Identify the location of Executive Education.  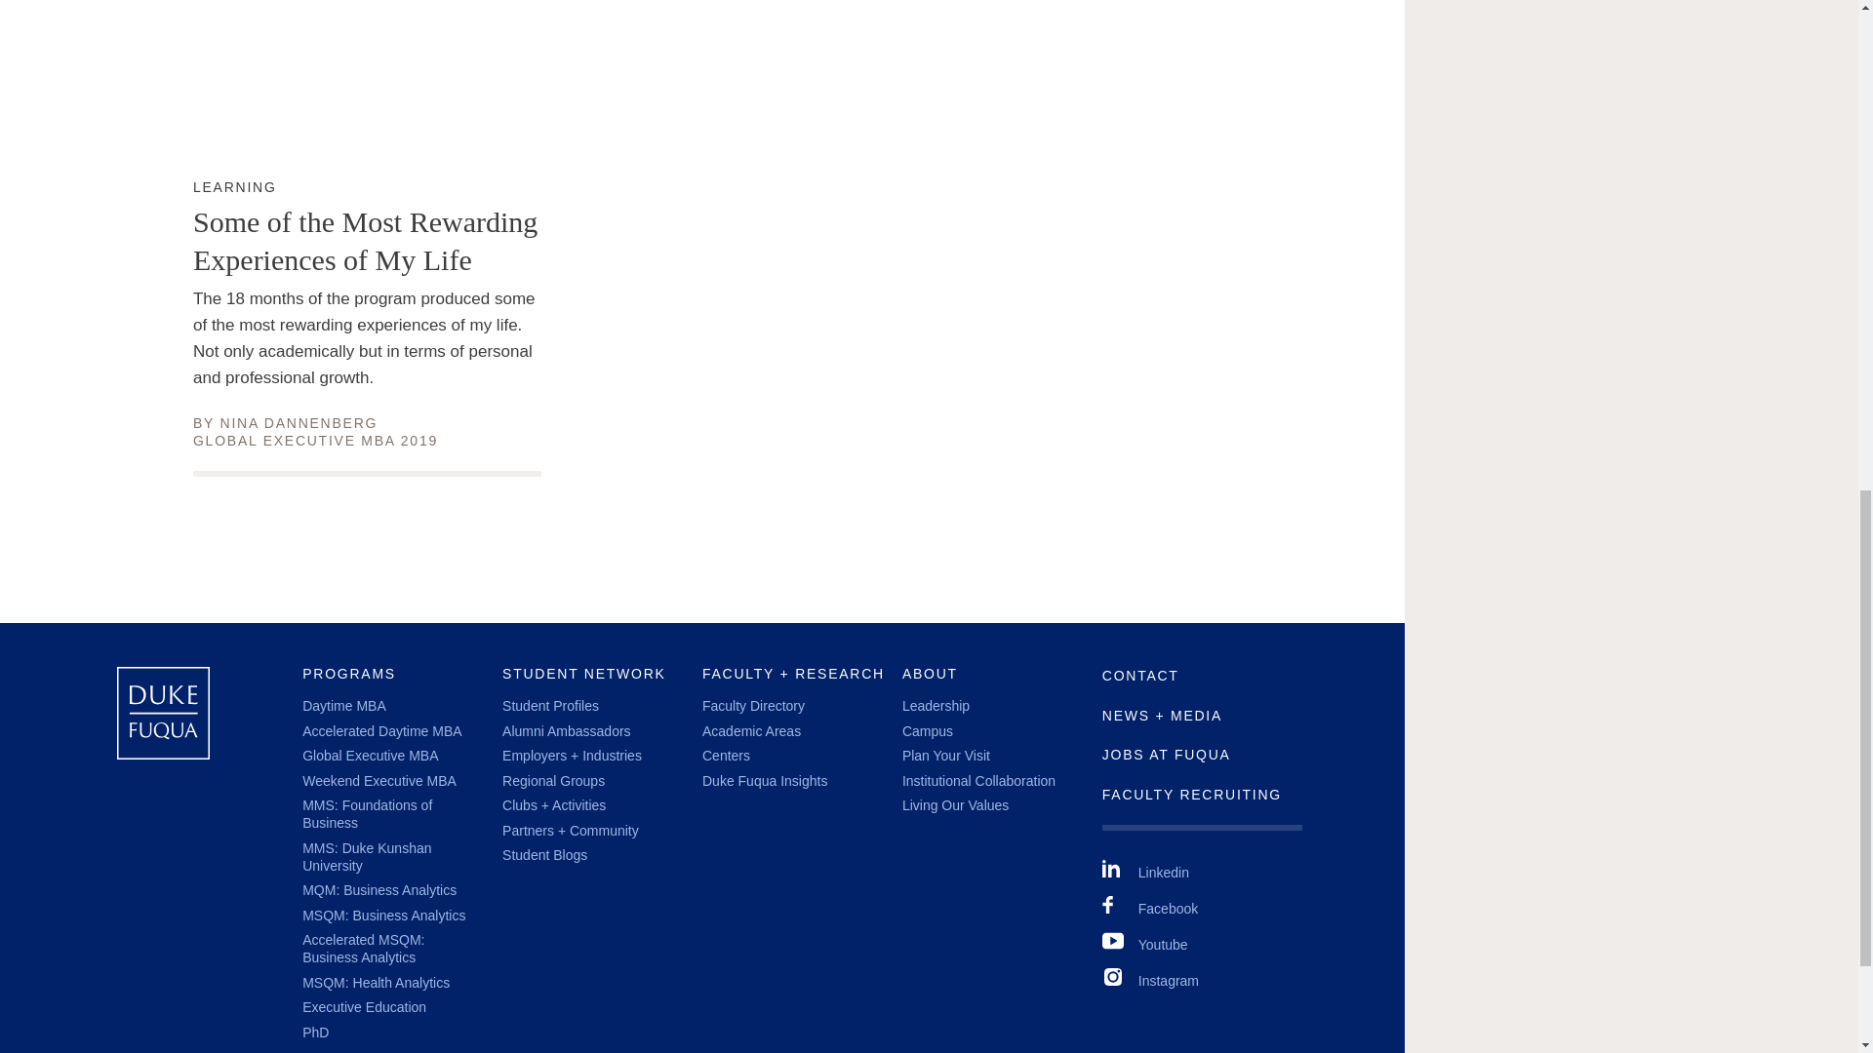
(364, 1006).